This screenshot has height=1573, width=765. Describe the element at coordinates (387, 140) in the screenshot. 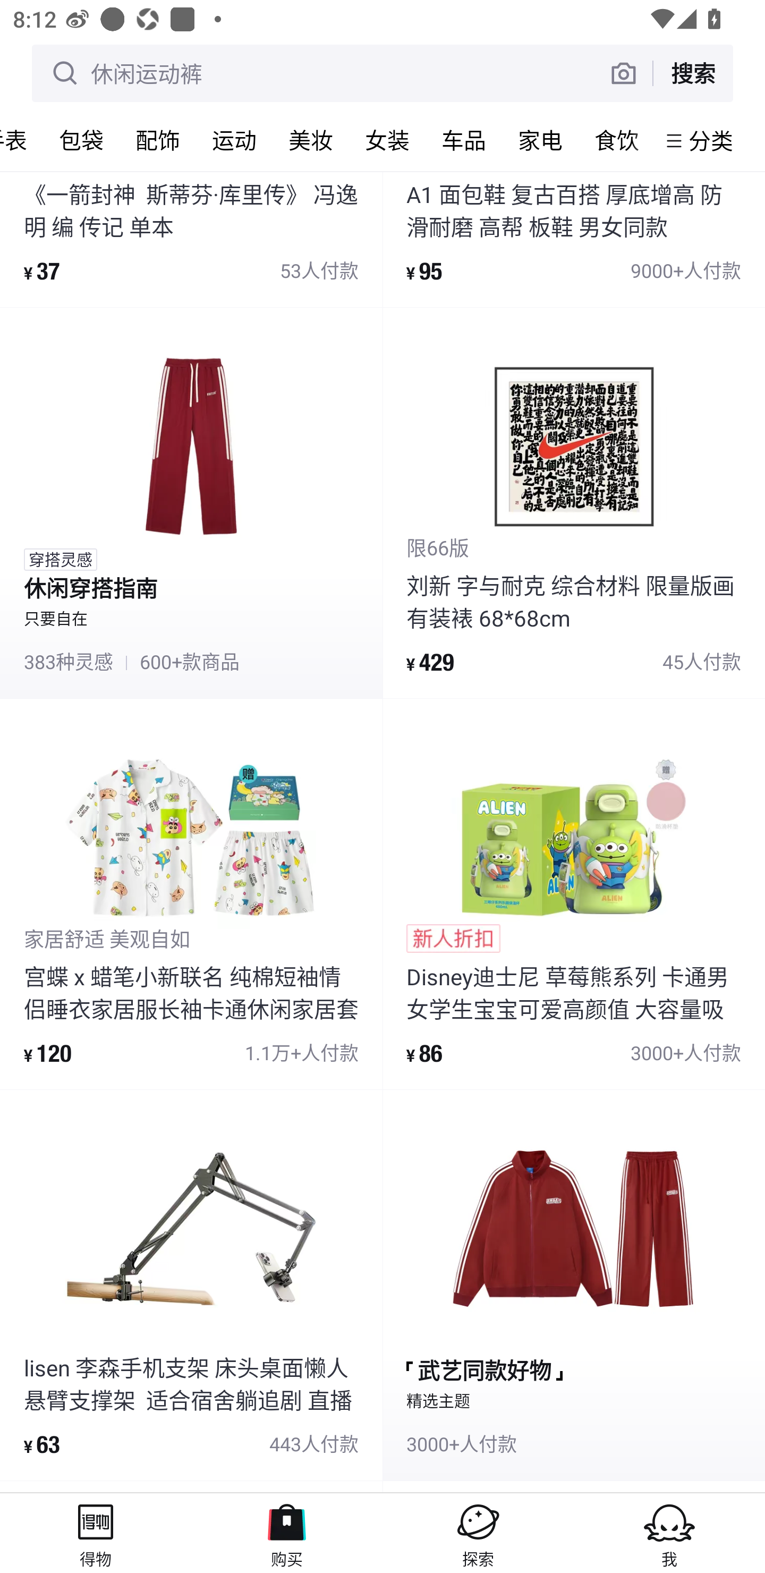

I see `女装` at that location.